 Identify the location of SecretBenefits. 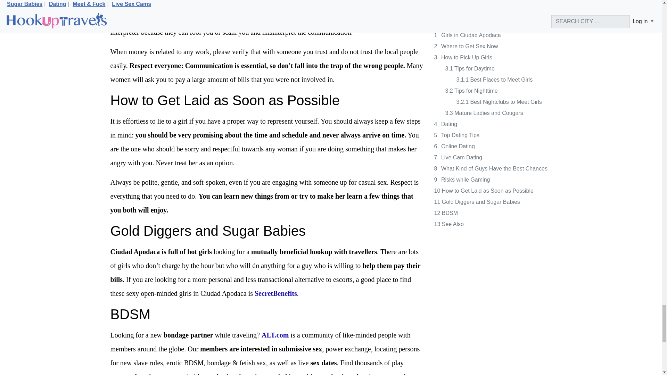
(276, 293).